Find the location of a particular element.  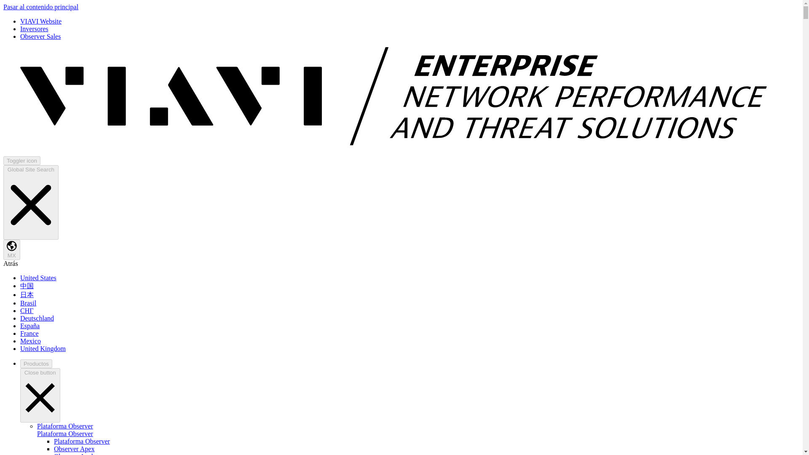

Pasar al contenido principal is located at coordinates (40, 7).